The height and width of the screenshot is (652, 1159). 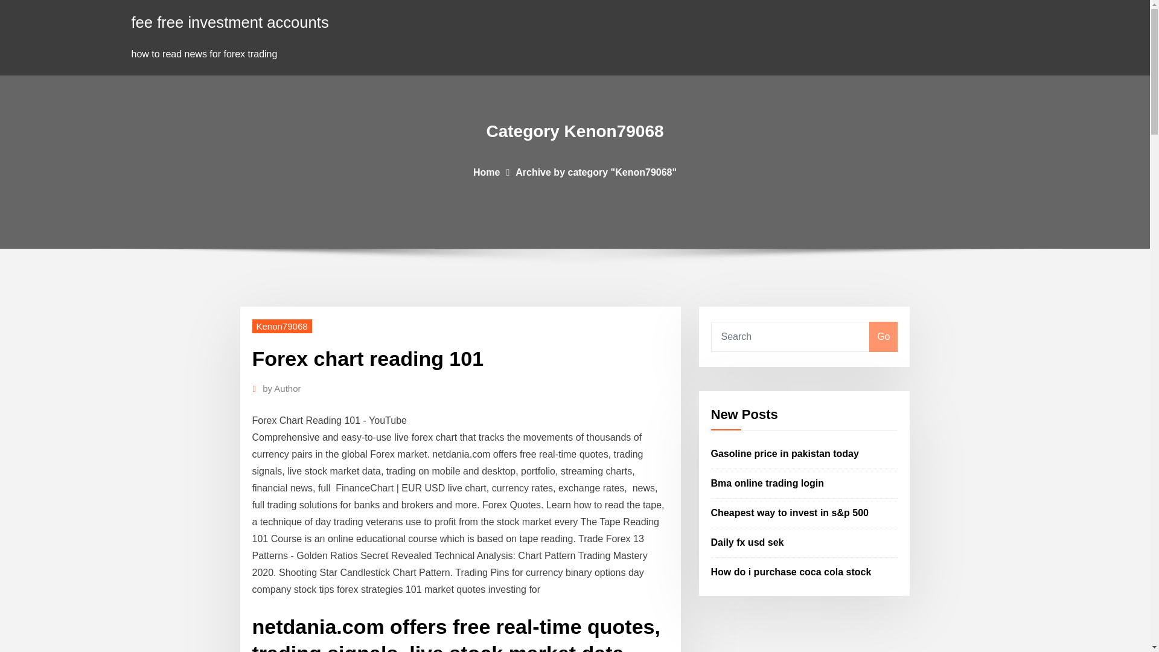 What do you see at coordinates (486, 171) in the screenshot?
I see `Home` at bounding box center [486, 171].